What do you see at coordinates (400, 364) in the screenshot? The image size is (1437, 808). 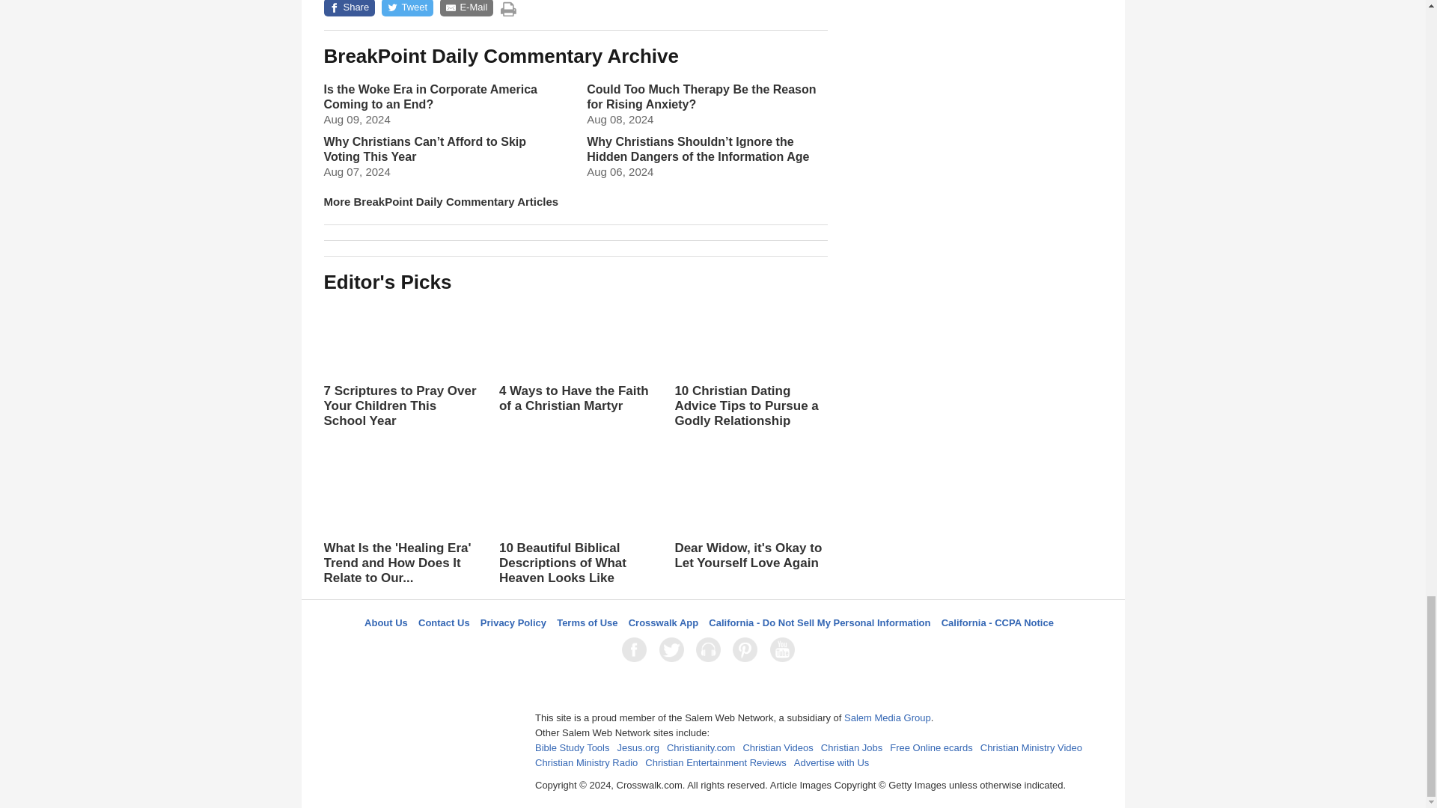 I see `7 Scriptures to Pray Over Your Children This School Year` at bounding box center [400, 364].